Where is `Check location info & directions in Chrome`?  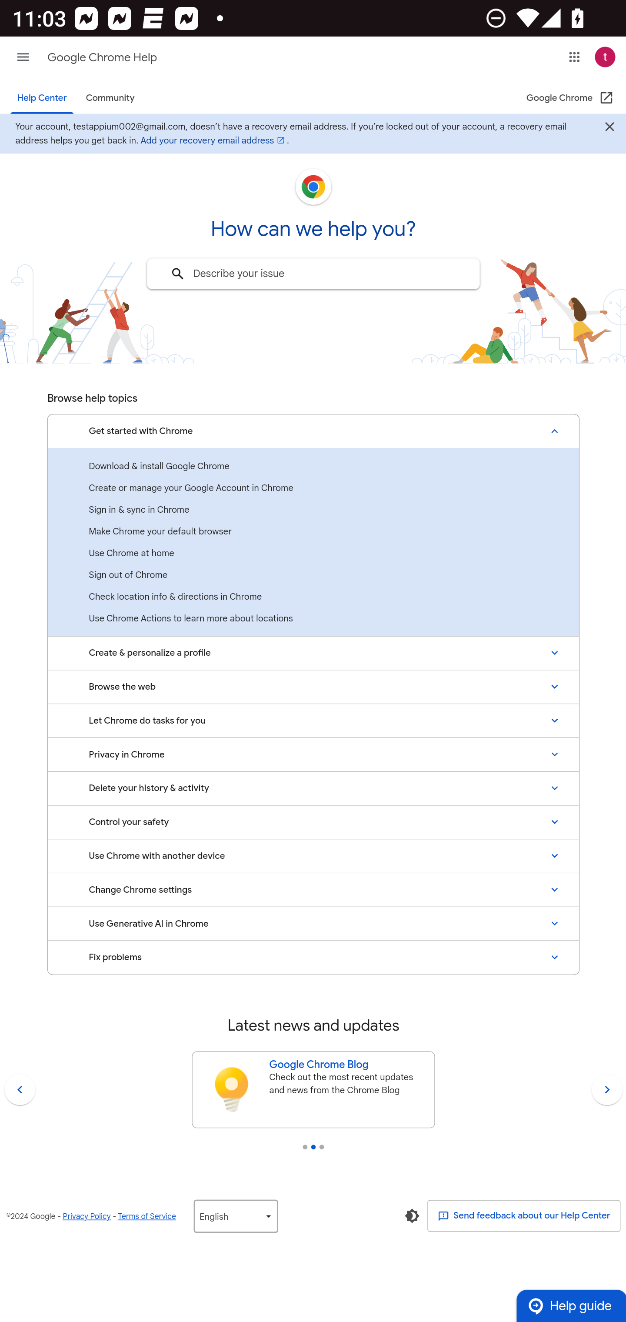 Check location info & directions in Chrome is located at coordinates (313, 597).